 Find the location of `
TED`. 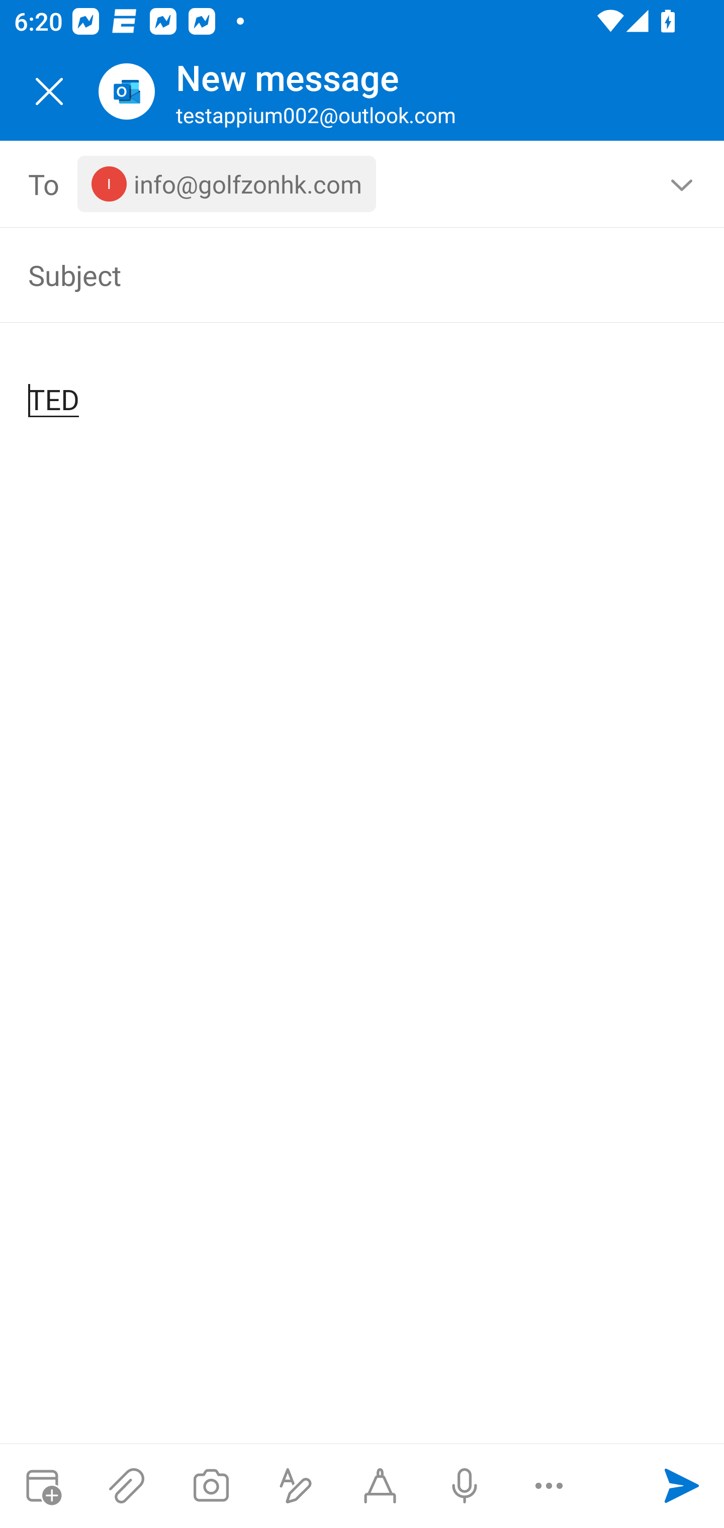


TED is located at coordinates (363, 384).